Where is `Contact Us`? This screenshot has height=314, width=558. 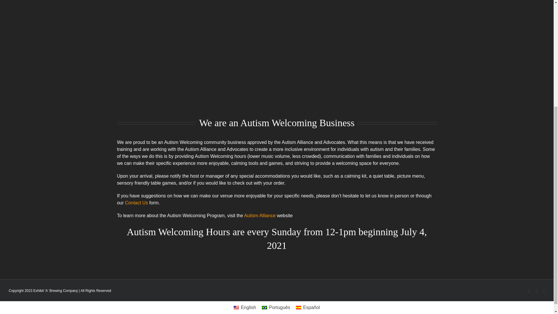 Contact Us is located at coordinates (136, 203).